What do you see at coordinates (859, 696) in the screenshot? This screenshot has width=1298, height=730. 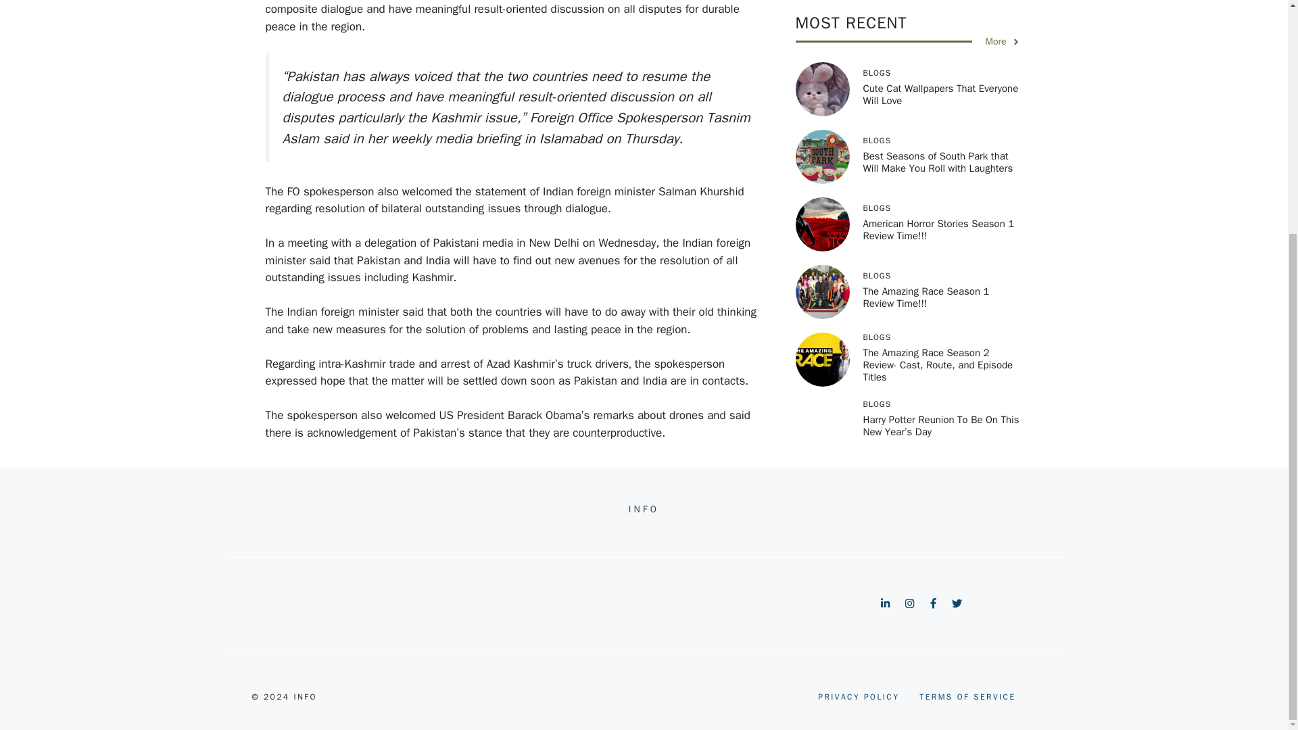 I see `PRIVACY POLICY` at bounding box center [859, 696].